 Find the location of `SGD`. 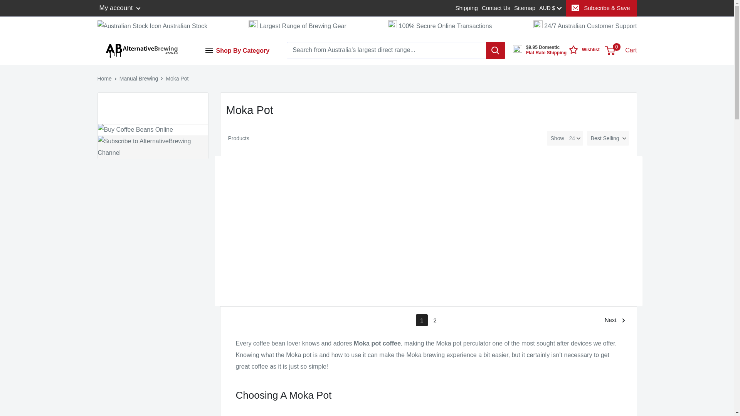

SGD is located at coordinates (560, 109).